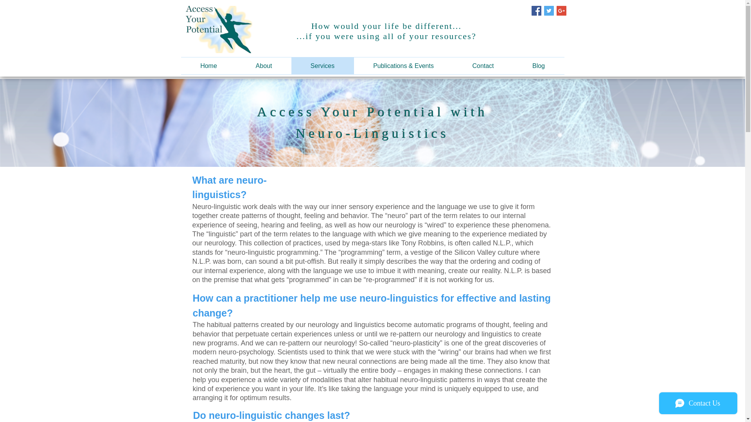 This screenshot has width=751, height=422. I want to click on Services, so click(322, 66).